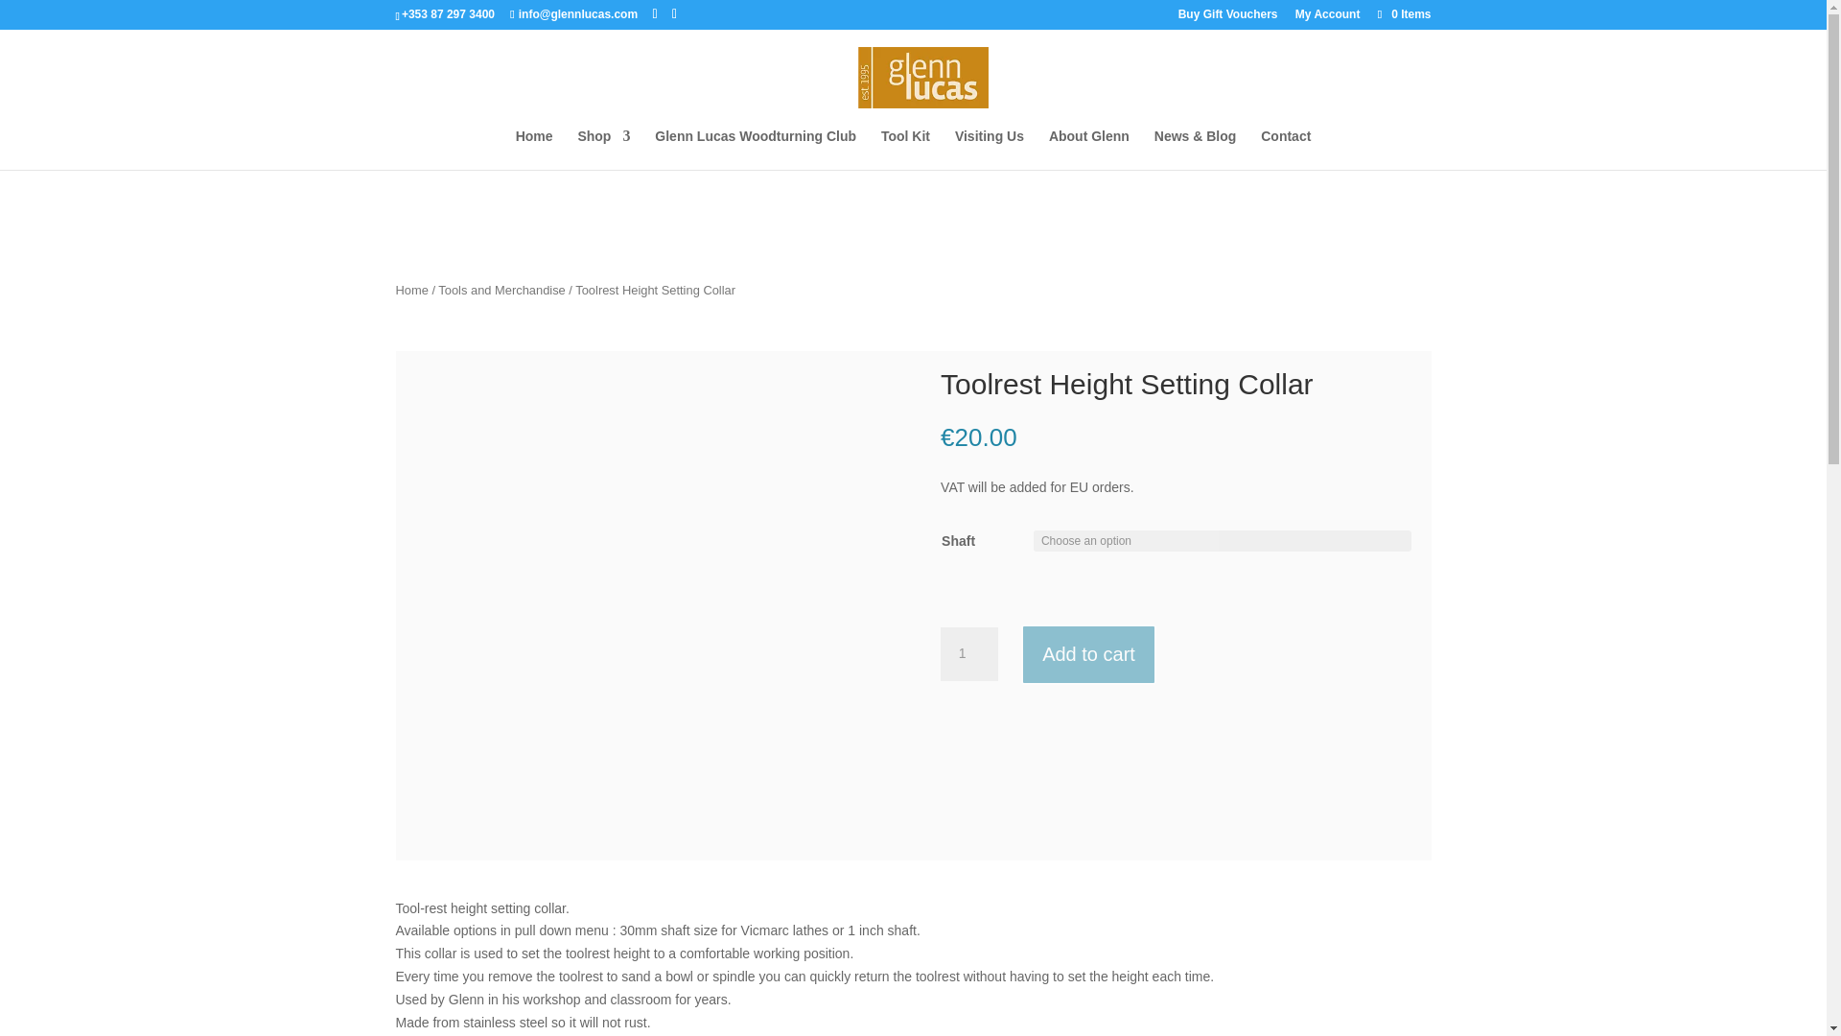  I want to click on 0 Items, so click(1402, 13).